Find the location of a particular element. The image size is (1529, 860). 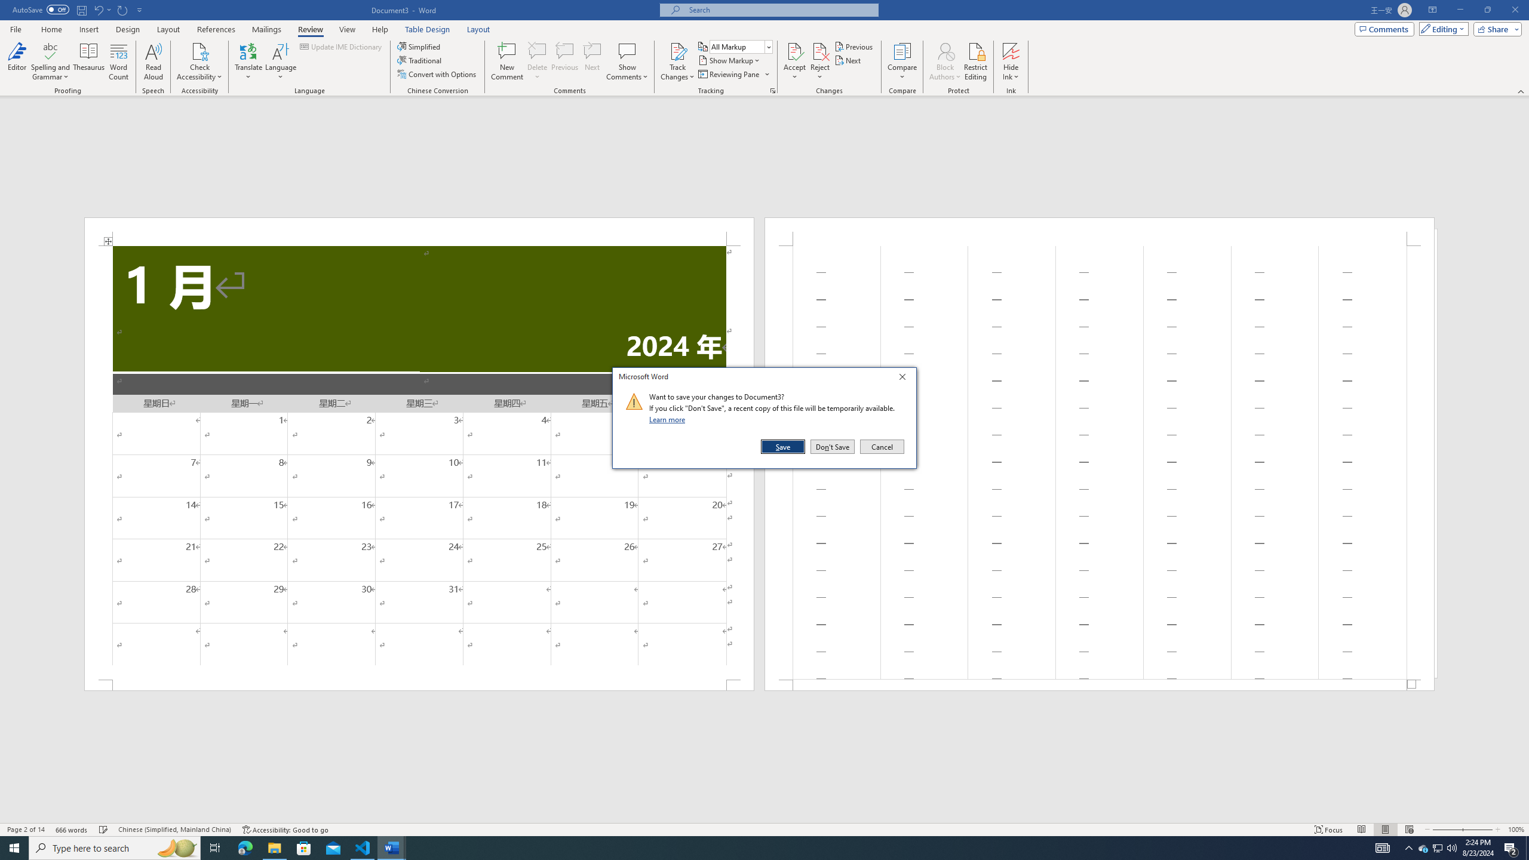

Microsoft search is located at coordinates (780, 10).